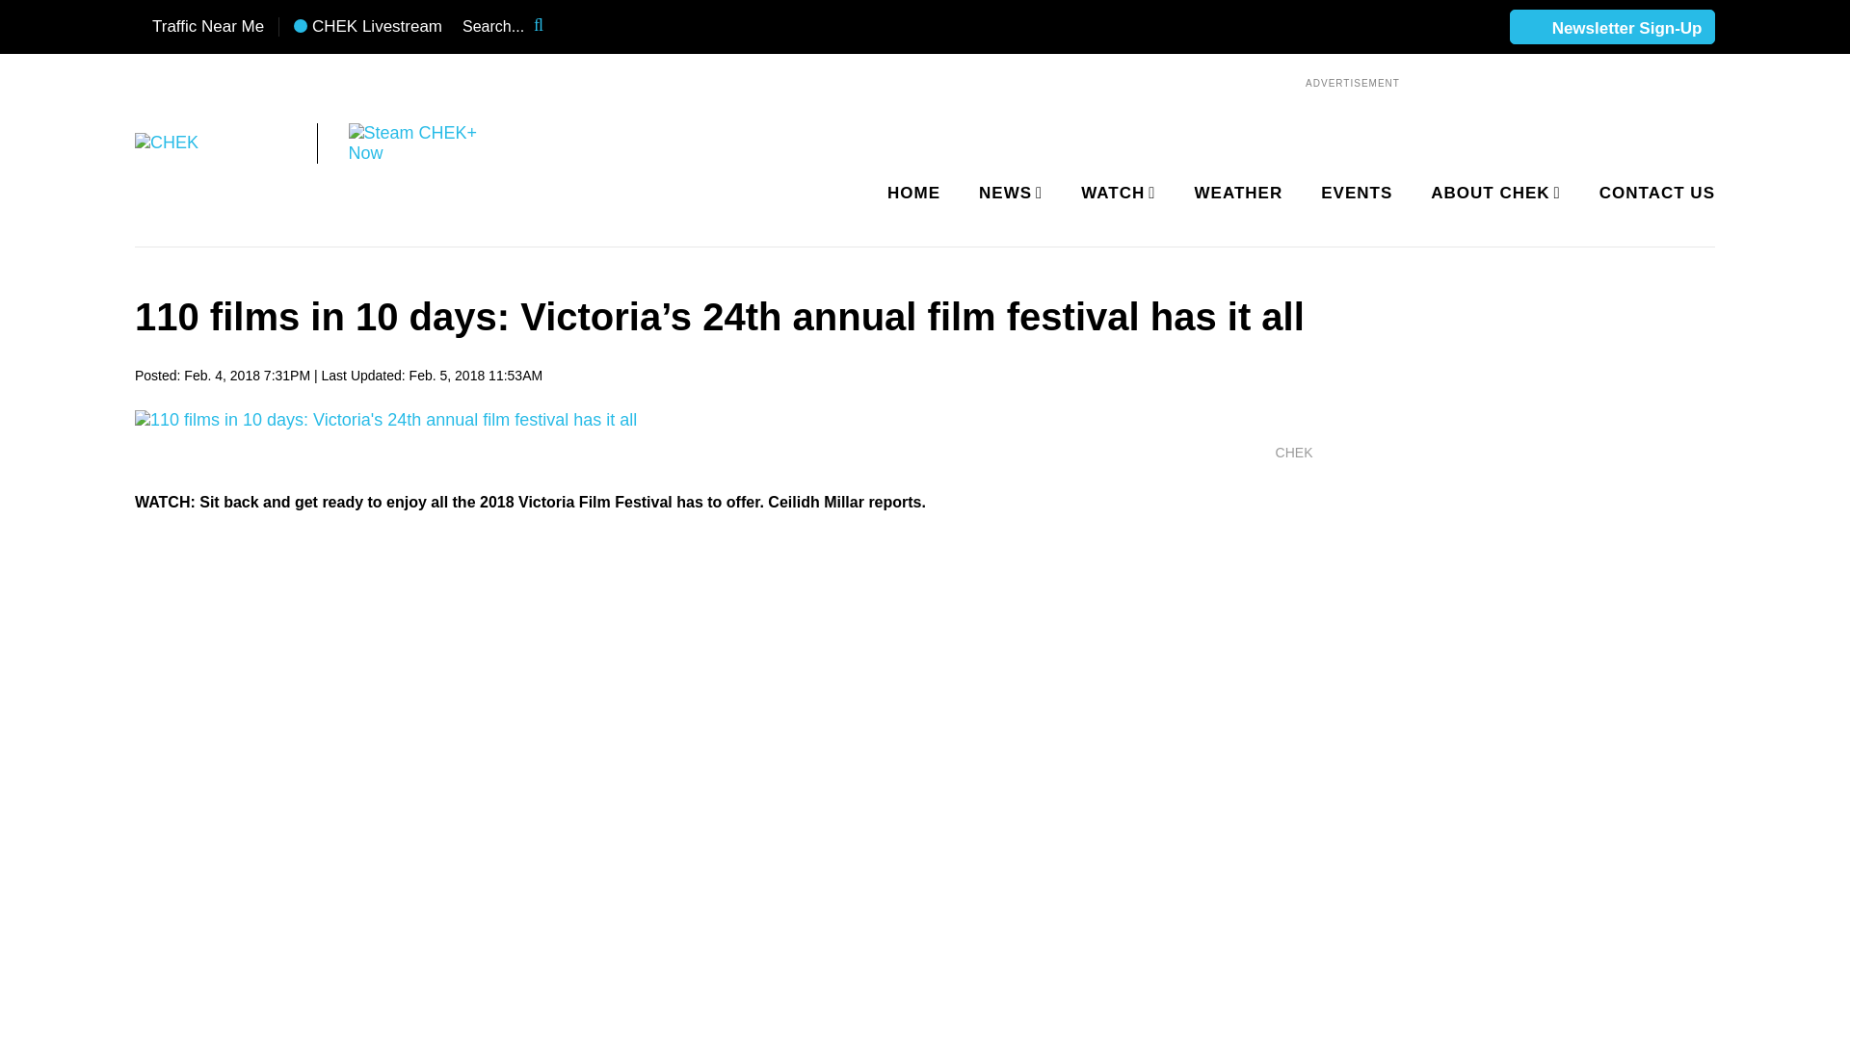 The height and width of the screenshot is (1040, 1850). What do you see at coordinates (199, 27) in the screenshot?
I see `Traffic Near Me` at bounding box center [199, 27].